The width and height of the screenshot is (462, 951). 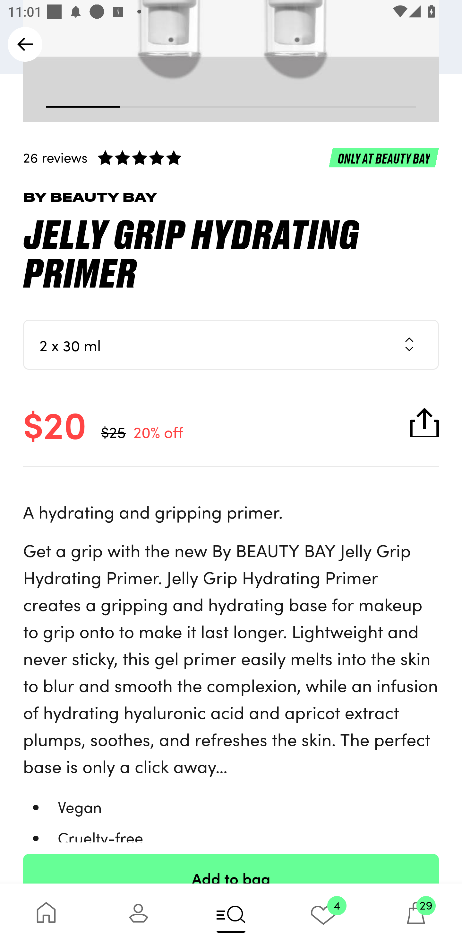 What do you see at coordinates (231, 344) in the screenshot?
I see `2 x 30 ml ` at bounding box center [231, 344].